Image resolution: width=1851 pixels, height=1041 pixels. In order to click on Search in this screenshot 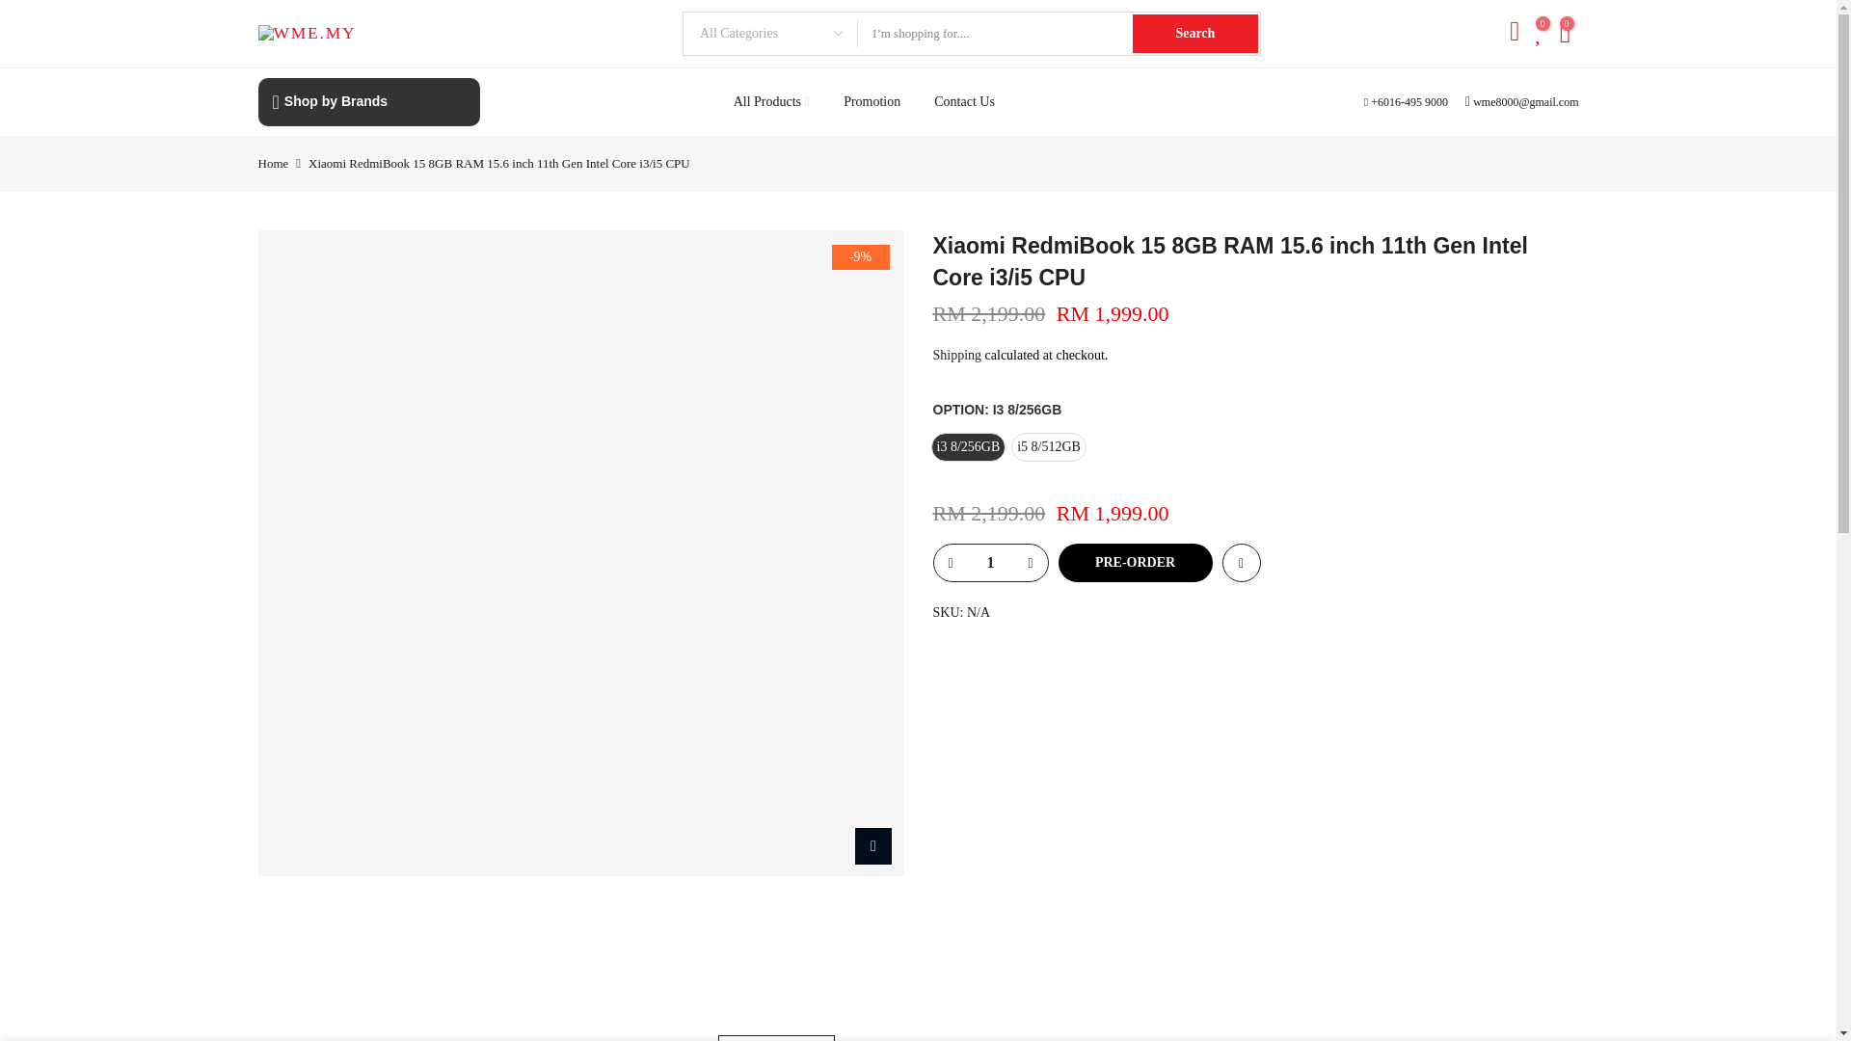, I will do `click(1195, 34)`.